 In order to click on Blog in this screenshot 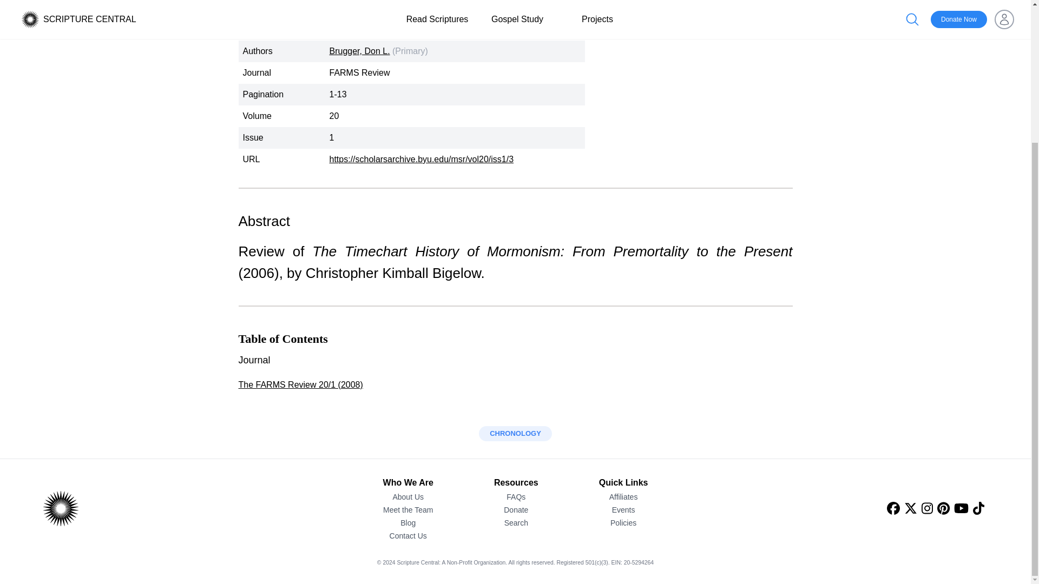, I will do `click(408, 522)`.